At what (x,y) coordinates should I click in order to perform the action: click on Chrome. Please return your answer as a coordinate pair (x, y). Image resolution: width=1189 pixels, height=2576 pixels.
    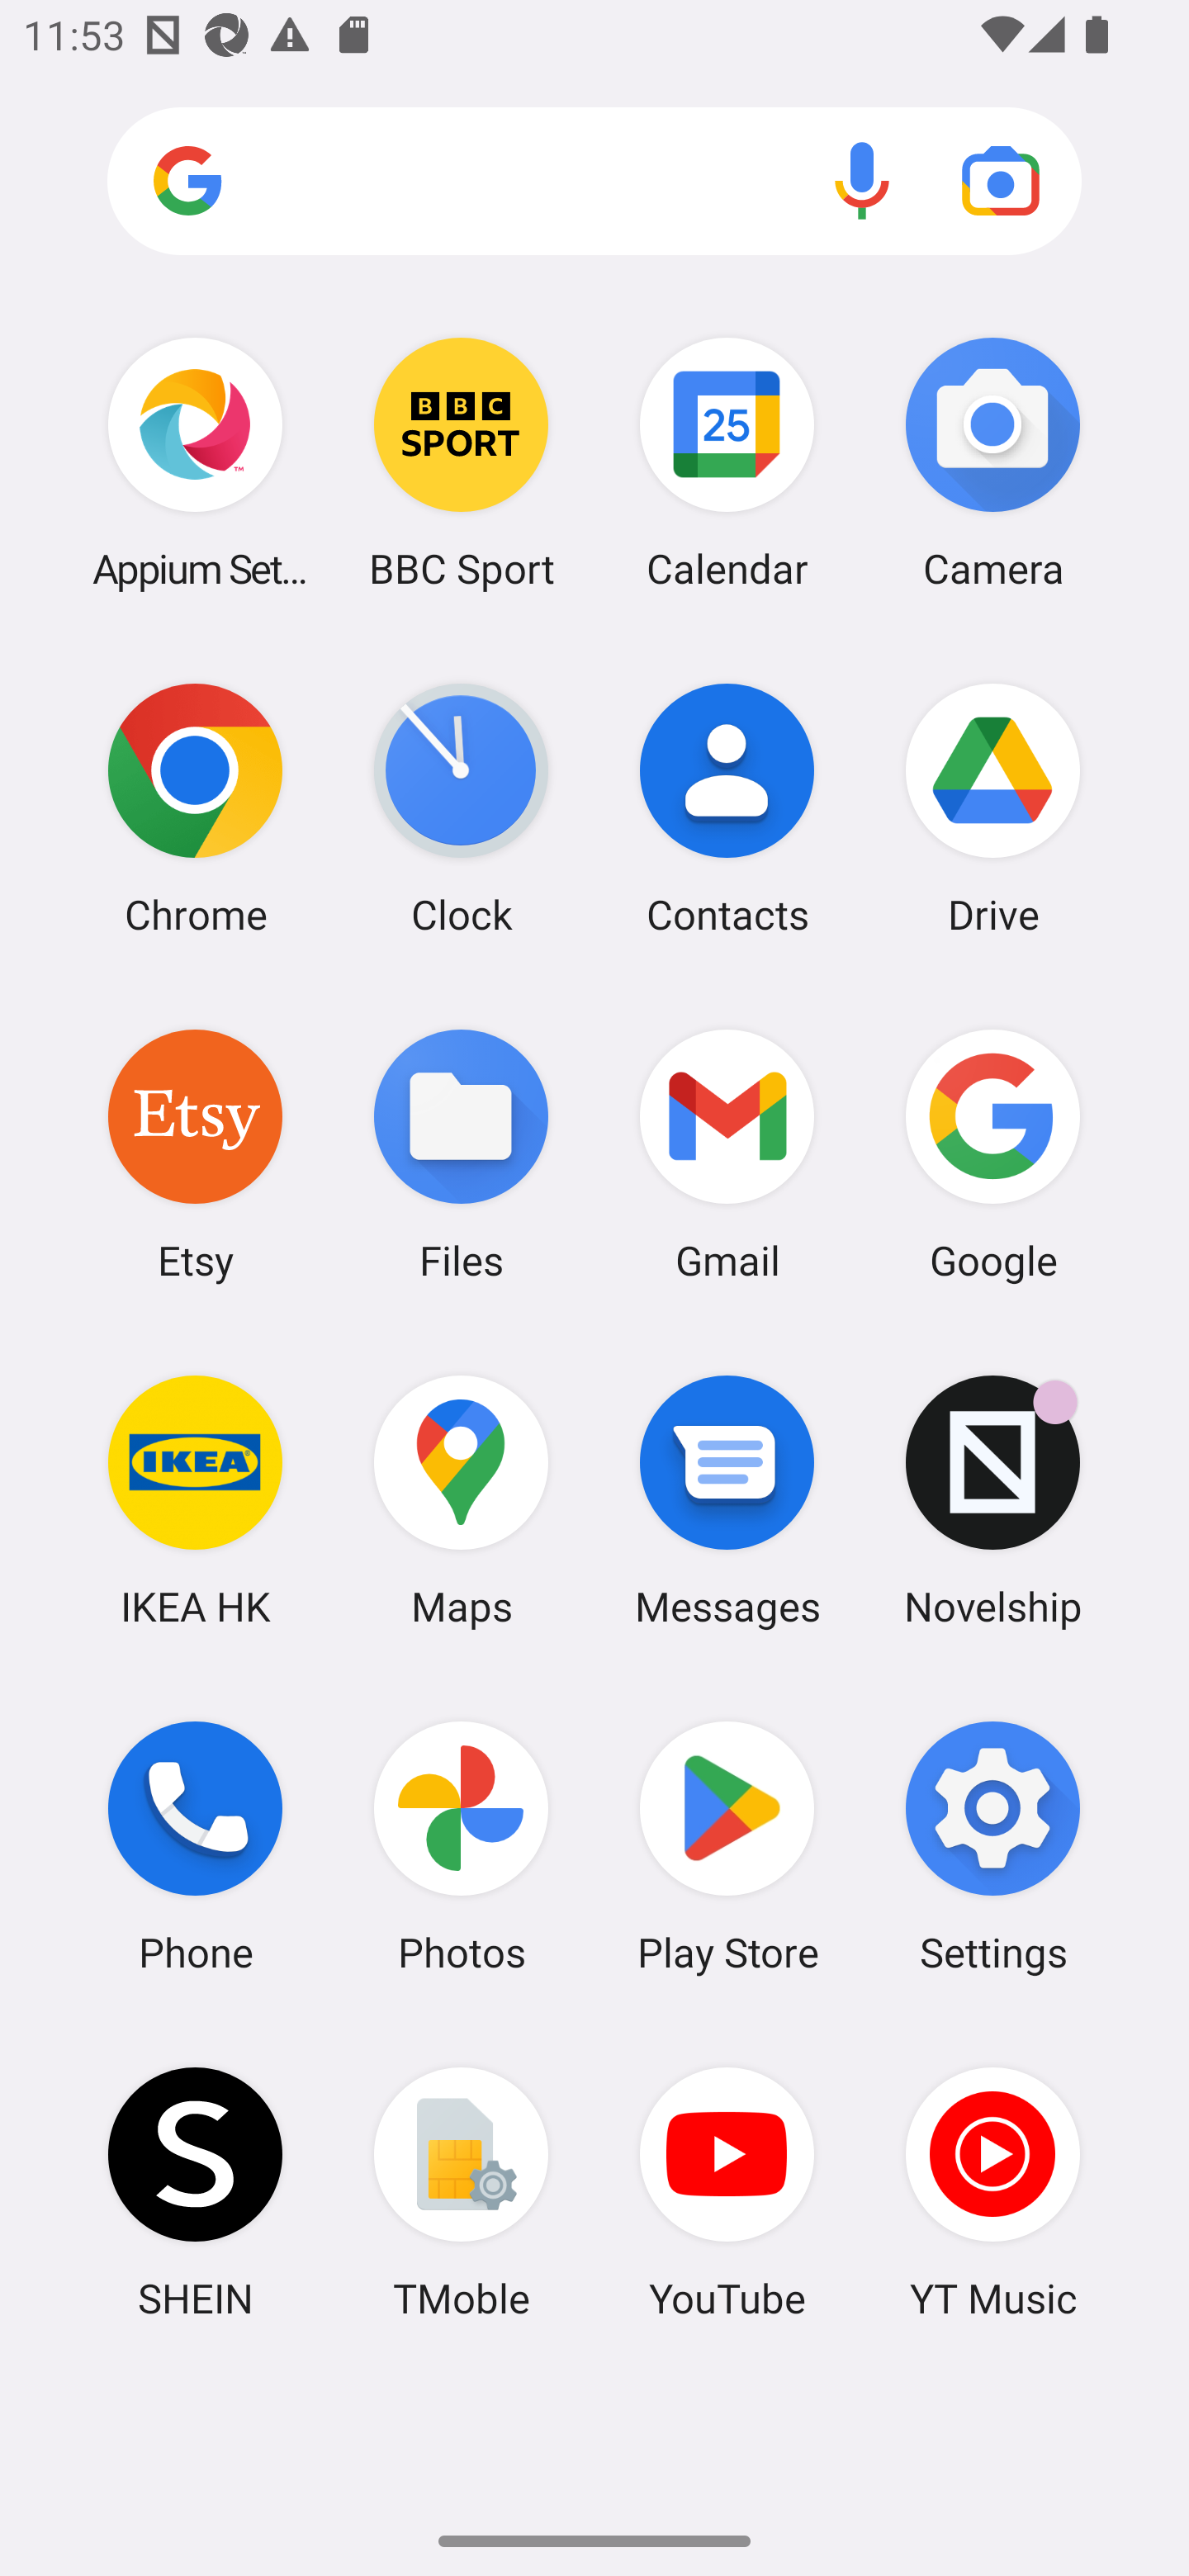
    Looking at the image, I should click on (195, 808).